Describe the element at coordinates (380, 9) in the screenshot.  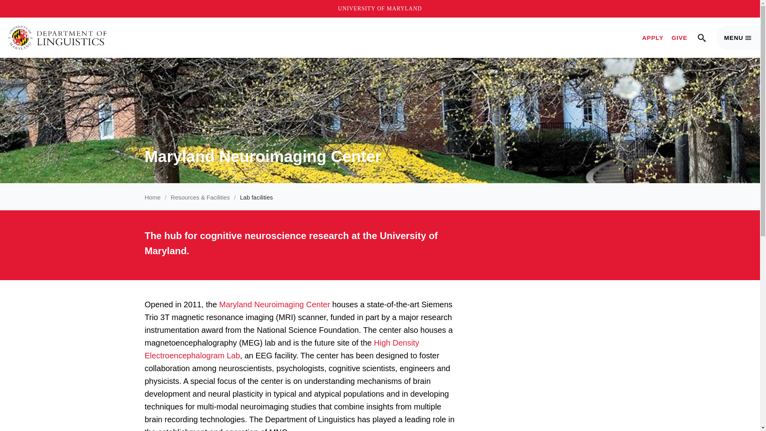
I see `UNIVERSITY OF MARYLAND` at that location.